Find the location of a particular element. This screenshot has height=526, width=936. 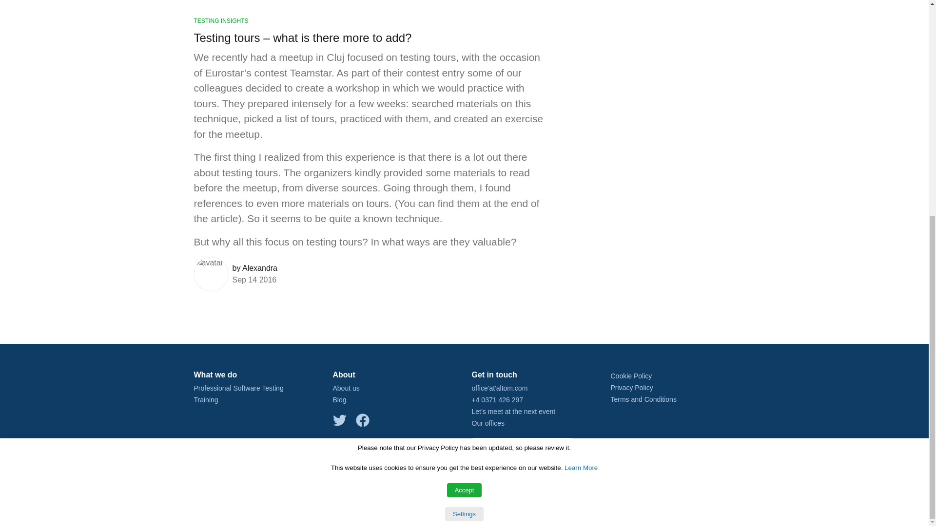

Terms and Conditions is located at coordinates (643, 399).